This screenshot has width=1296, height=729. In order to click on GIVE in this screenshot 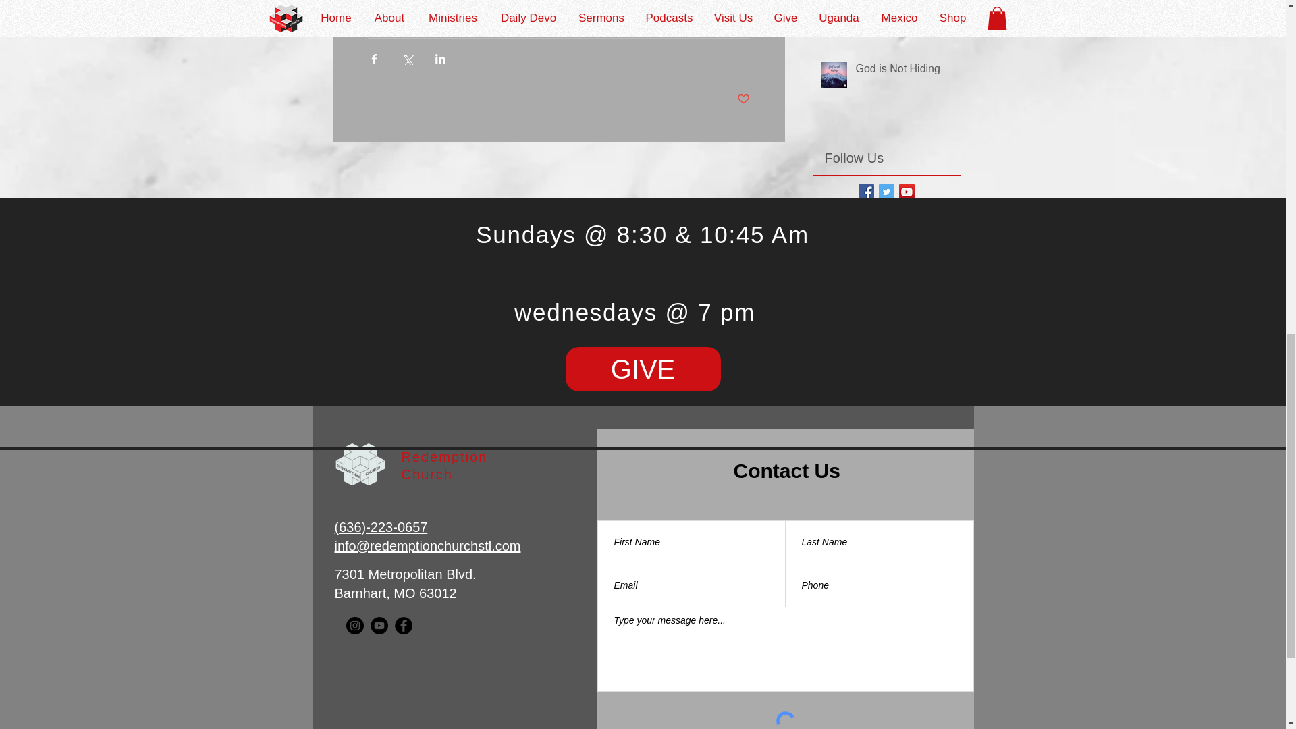, I will do `click(643, 369)`.